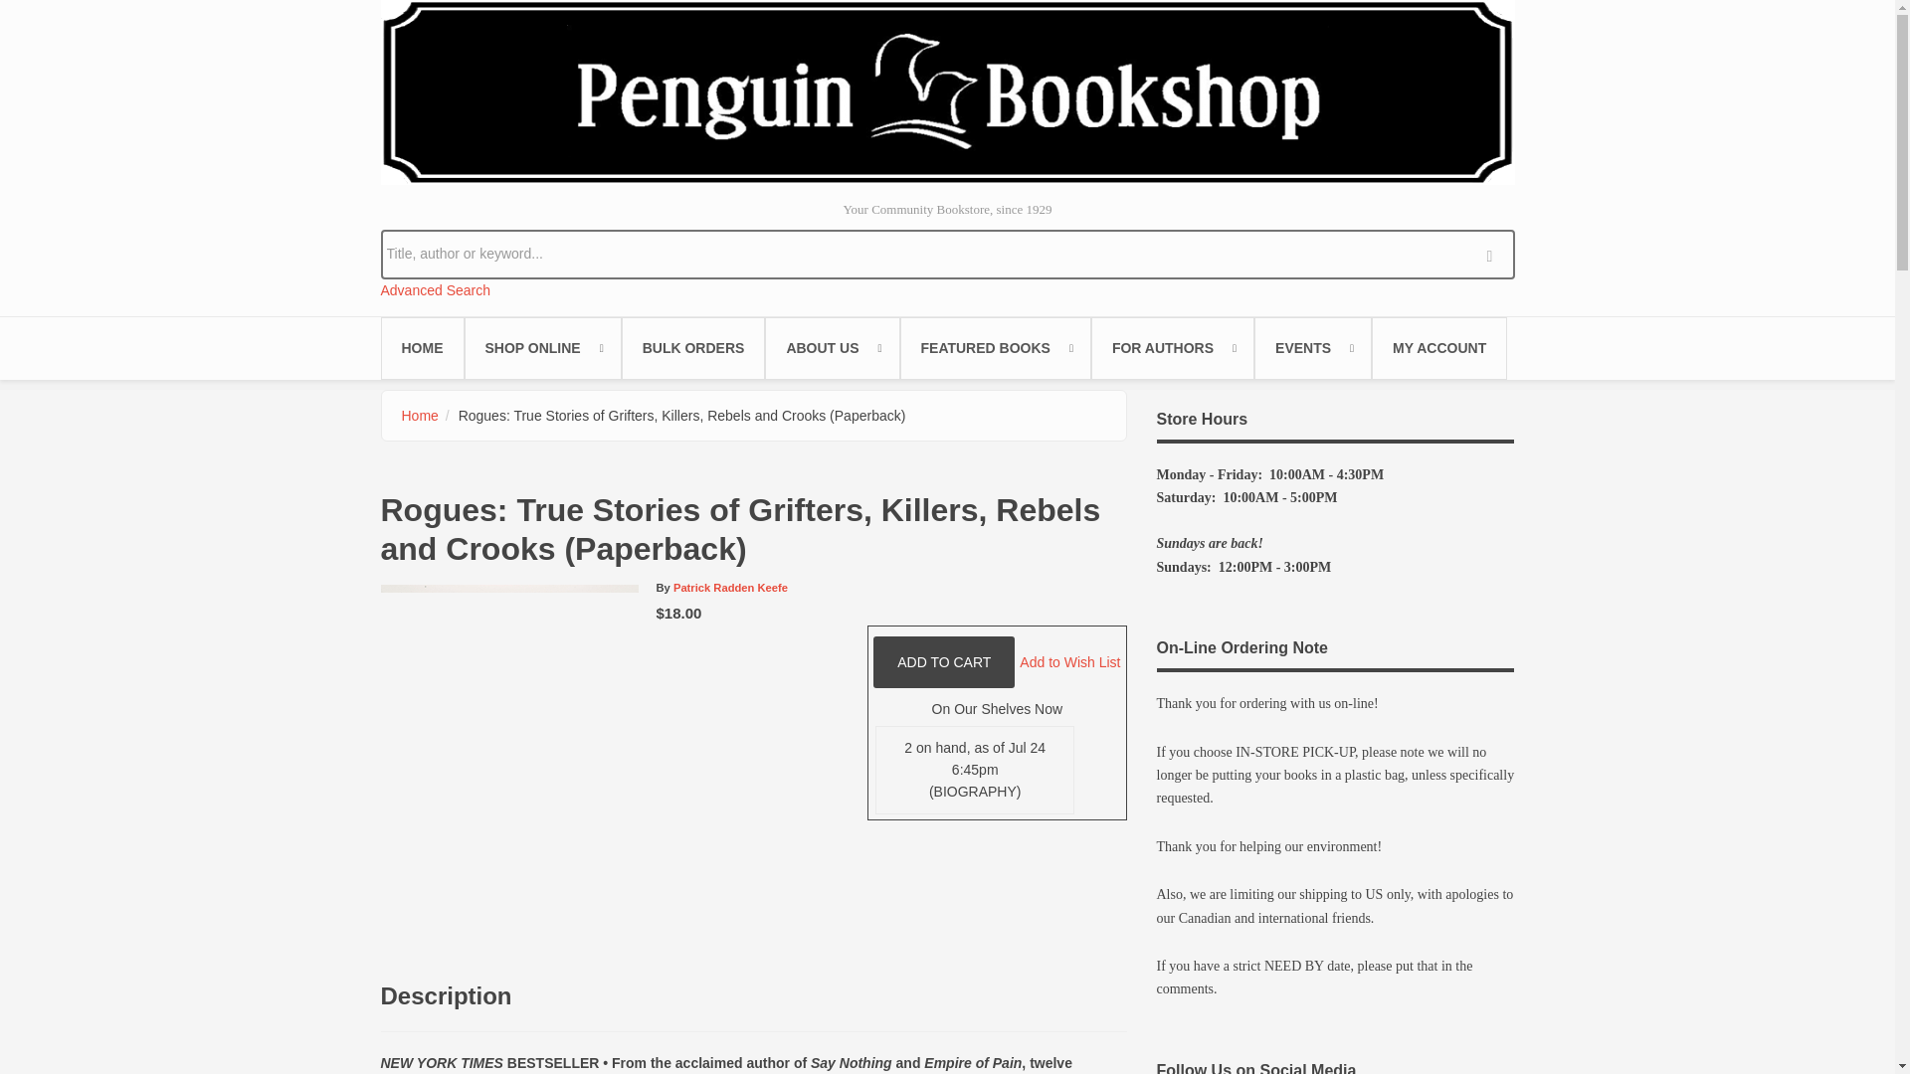 Image resolution: width=1910 pixels, height=1074 pixels. Describe the element at coordinates (943, 662) in the screenshot. I see `Add to Cart` at that location.